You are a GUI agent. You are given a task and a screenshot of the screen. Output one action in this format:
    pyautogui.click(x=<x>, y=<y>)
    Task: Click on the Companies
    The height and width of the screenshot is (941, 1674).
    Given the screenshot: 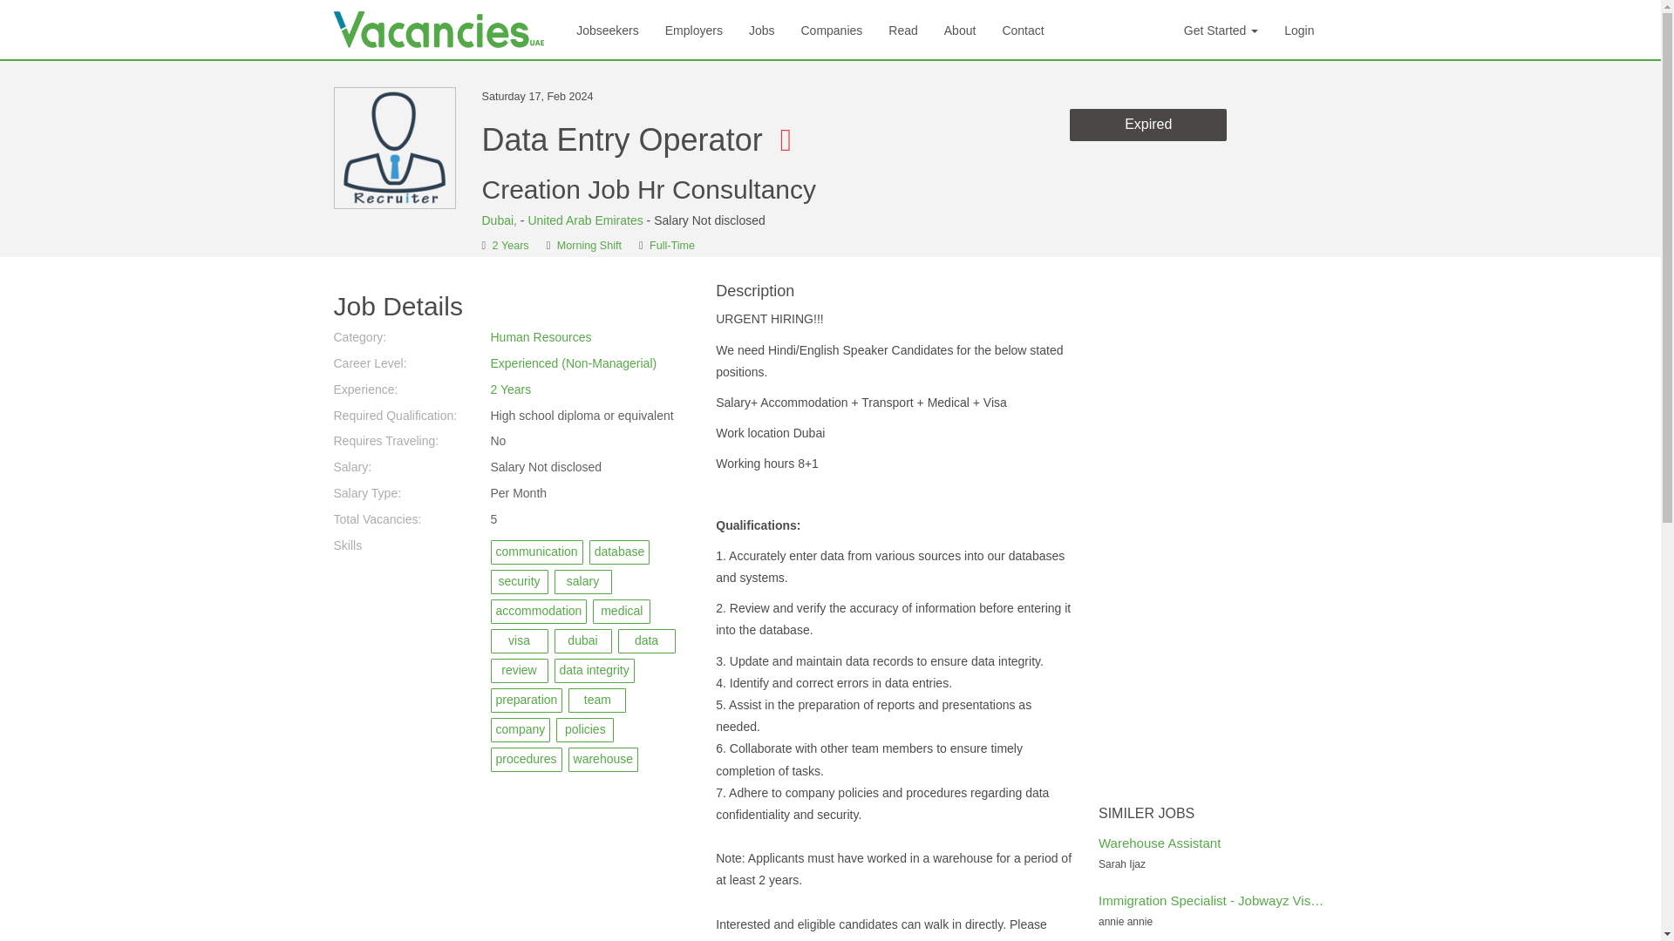 What is the action you would take?
    pyautogui.click(x=831, y=30)
    